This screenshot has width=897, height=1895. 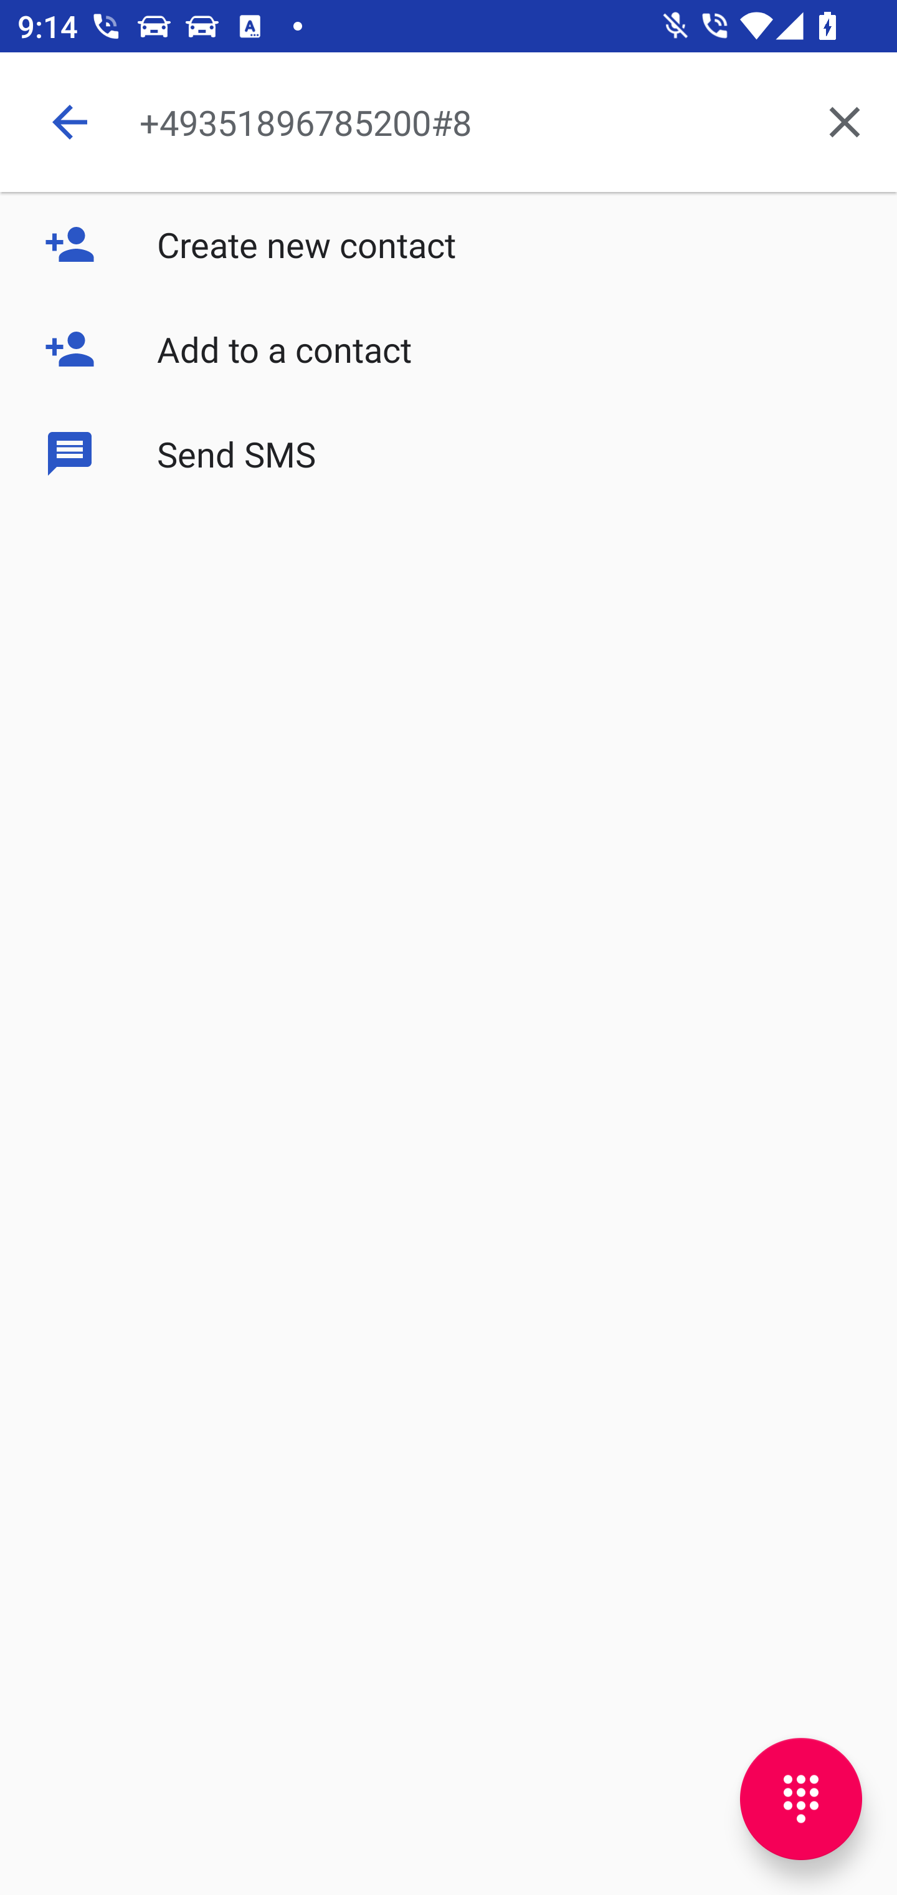 What do you see at coordinates (69, 122) in the screenshot?
I see `stop searching` at bounding box center [69, 122].